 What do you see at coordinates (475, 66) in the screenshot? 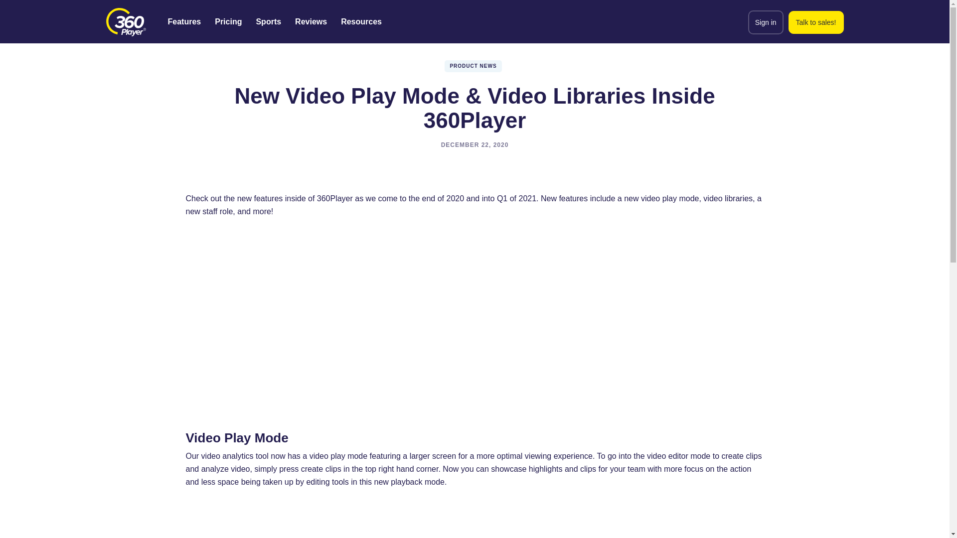
I see `PRODUCT NEWS` at bounding box center [475, 66].